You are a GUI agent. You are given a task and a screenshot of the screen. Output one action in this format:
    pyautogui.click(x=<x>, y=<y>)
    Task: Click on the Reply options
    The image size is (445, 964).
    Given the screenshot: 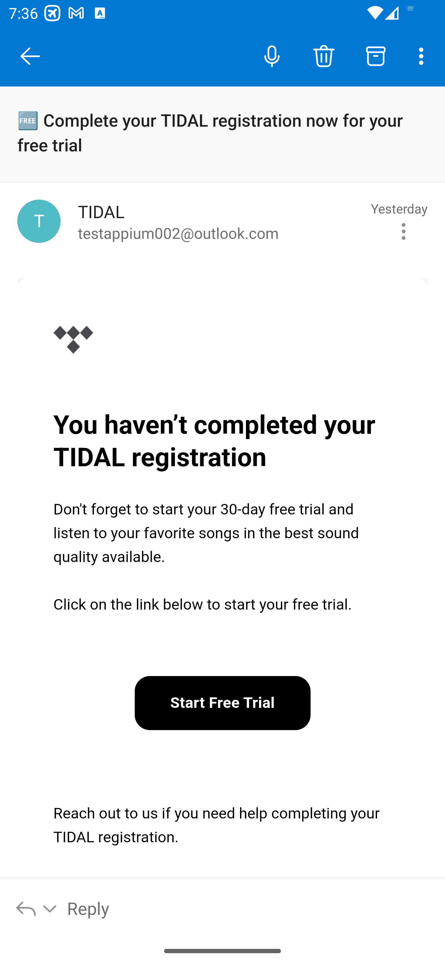 What is the action you would take?
    pyautogui.click(x=37, y=908)
    